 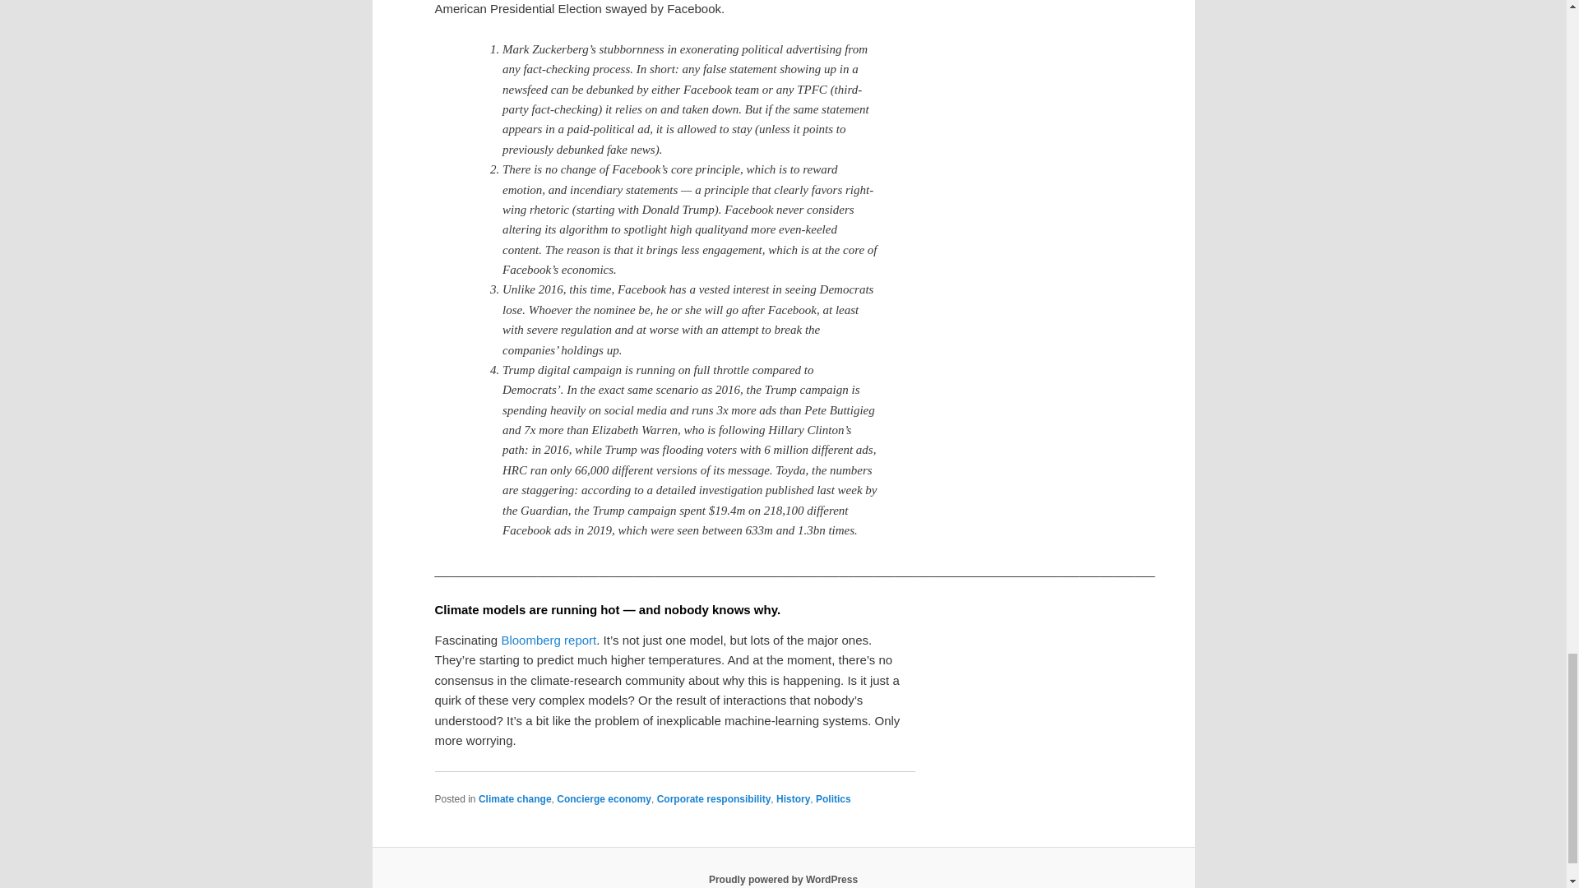 I want to click on Concierge economy, so click(x=604, y=799).